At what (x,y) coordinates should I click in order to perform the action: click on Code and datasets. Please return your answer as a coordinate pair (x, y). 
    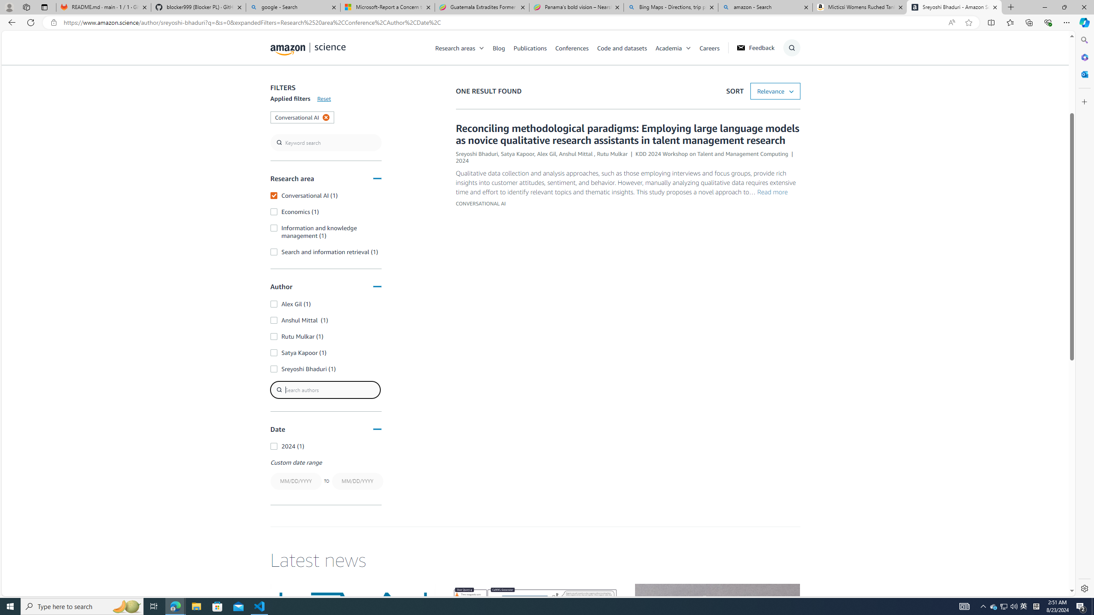
    Looking at the image, I should click on (626, 47).